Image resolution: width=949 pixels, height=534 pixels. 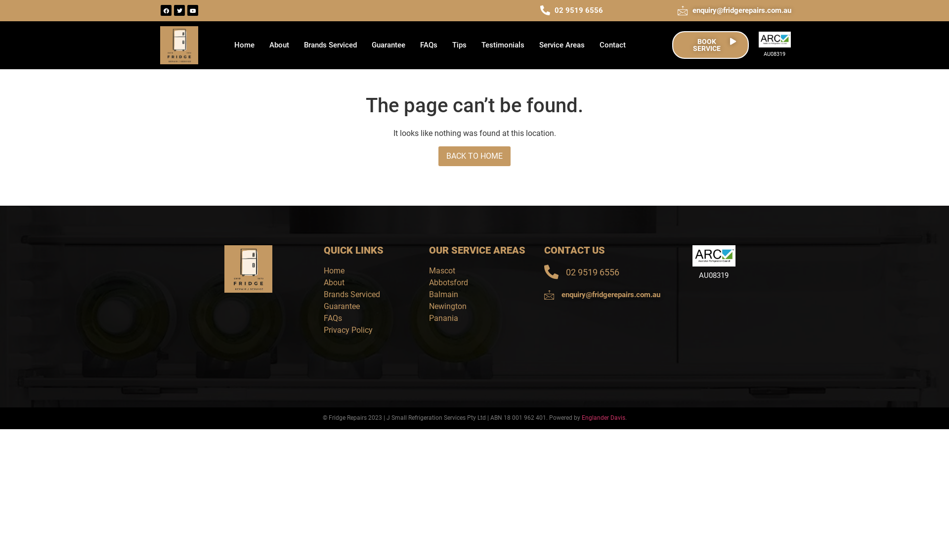 What do you see at coordinates (603, 418) in the screenshot?
I see `Englander Davis` at bounding box center [603, 418].